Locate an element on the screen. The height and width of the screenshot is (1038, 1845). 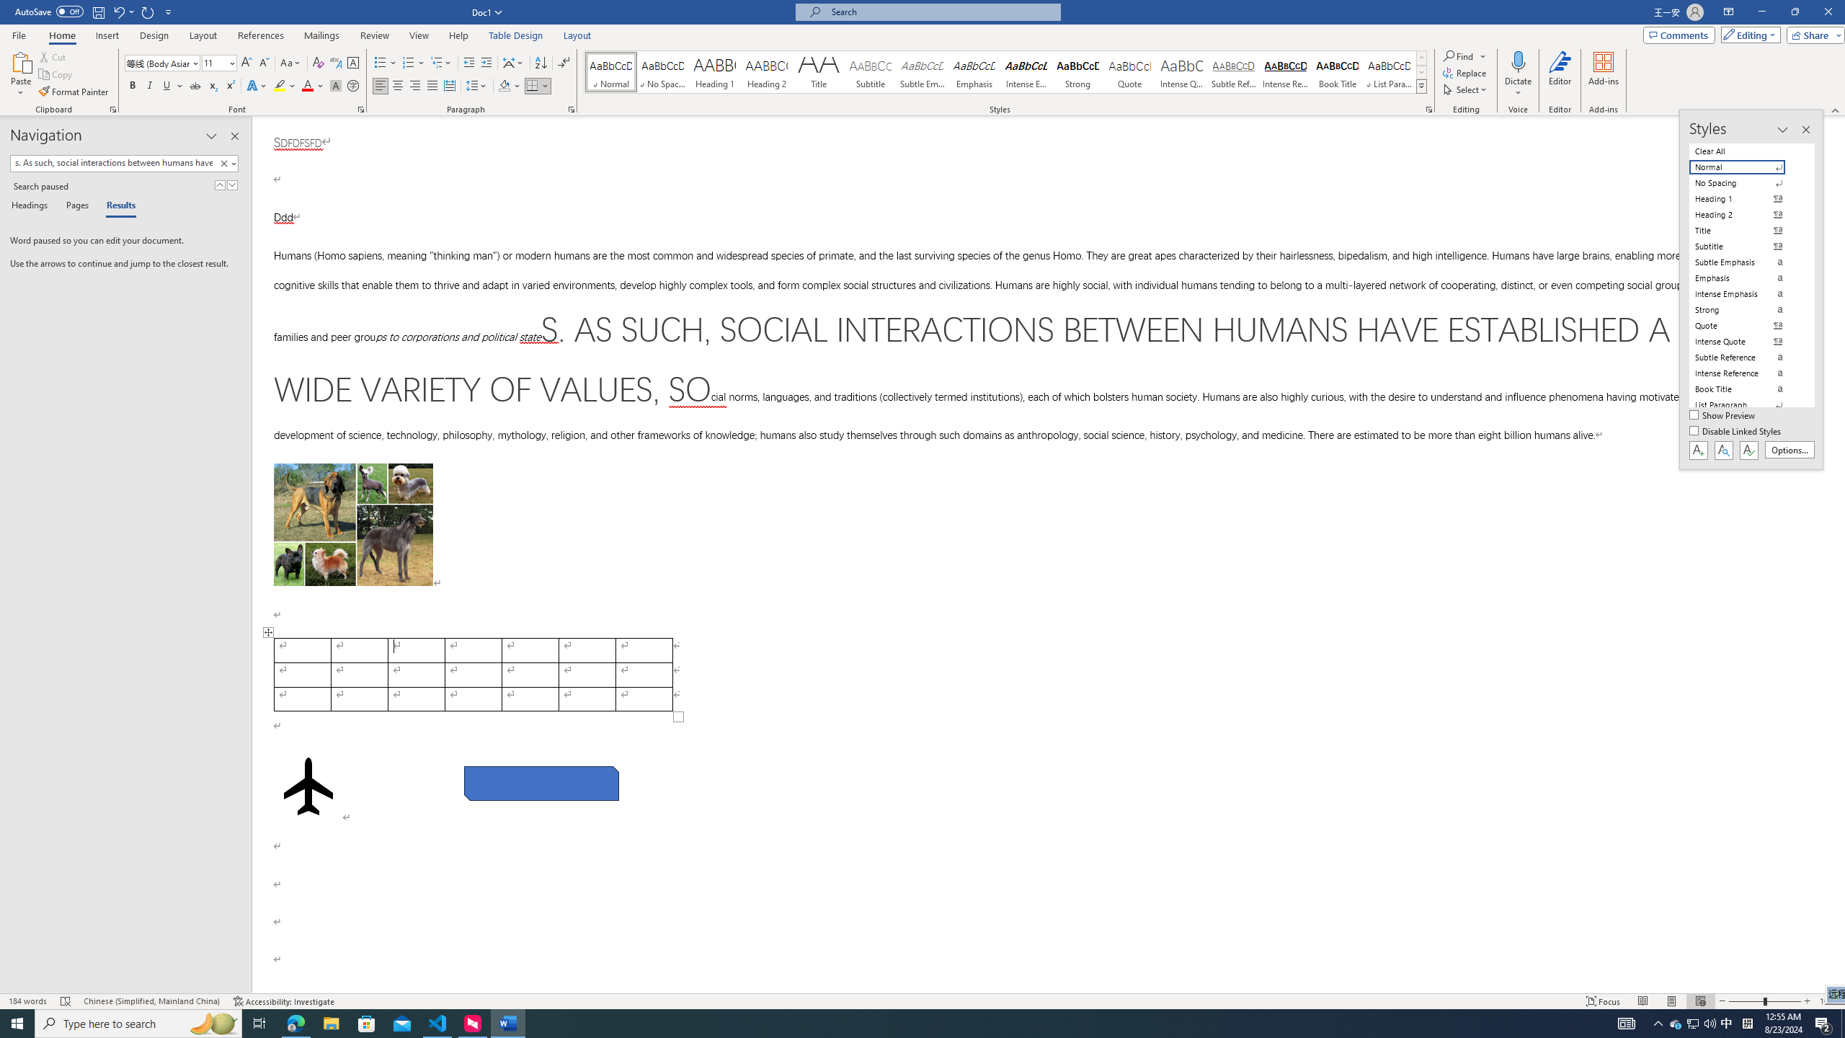
Title is located at coordinates (819, 72).